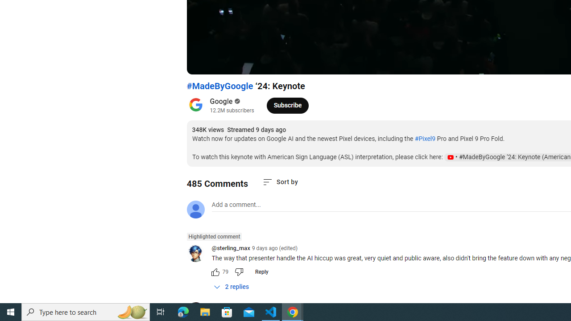  What do you see at coordinates (203, 63) in the screenshot?
I see `Play (k)` at bounding box center [203, 63].